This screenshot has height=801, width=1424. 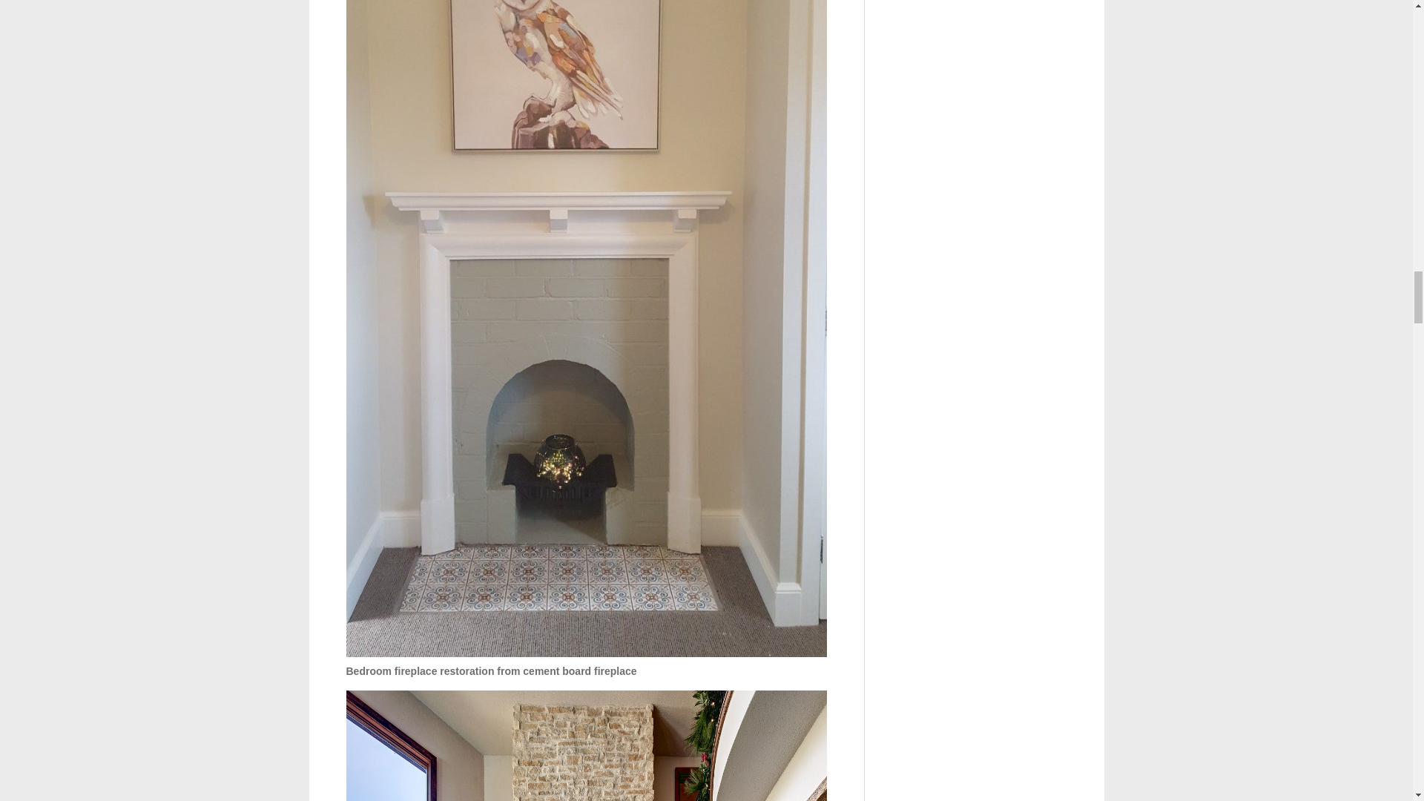 I want to click on Indoor Project Idea for your Fireplace Profile Canyon, so click(x=586, y=745).